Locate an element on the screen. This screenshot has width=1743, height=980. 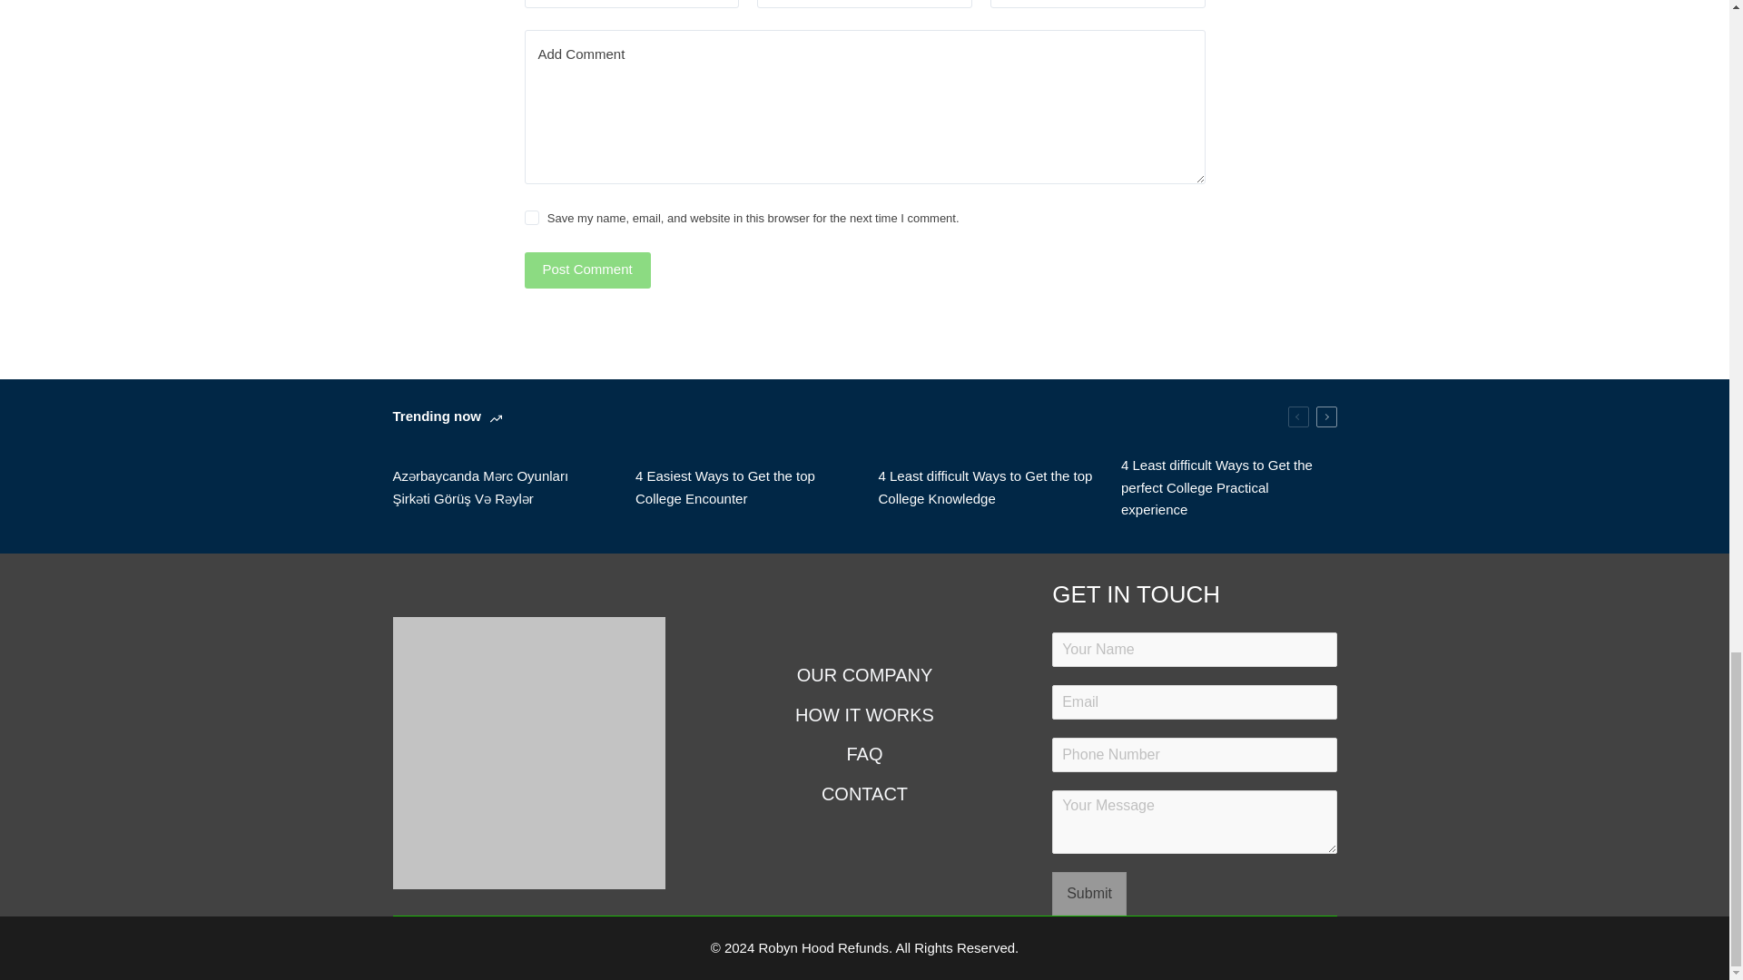
HOW IT WORKS is located at coordinates (863, 715).